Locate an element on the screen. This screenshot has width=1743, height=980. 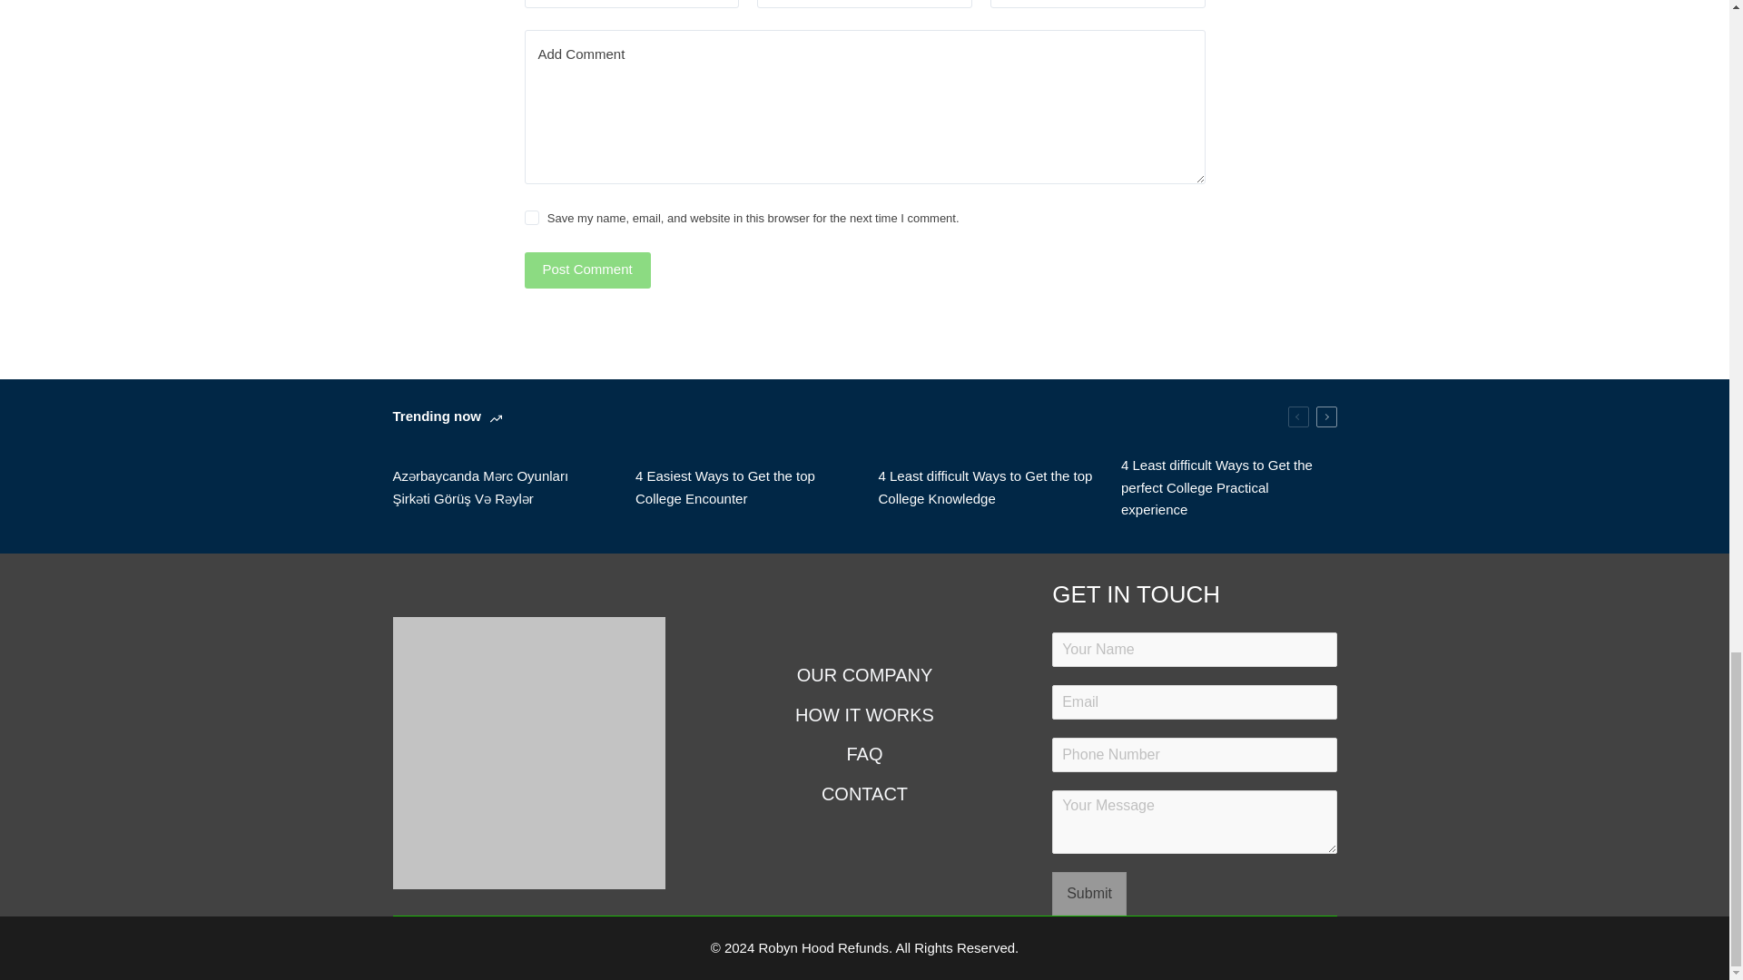
HOW IT WORKS is located at coordinates (863, 715).